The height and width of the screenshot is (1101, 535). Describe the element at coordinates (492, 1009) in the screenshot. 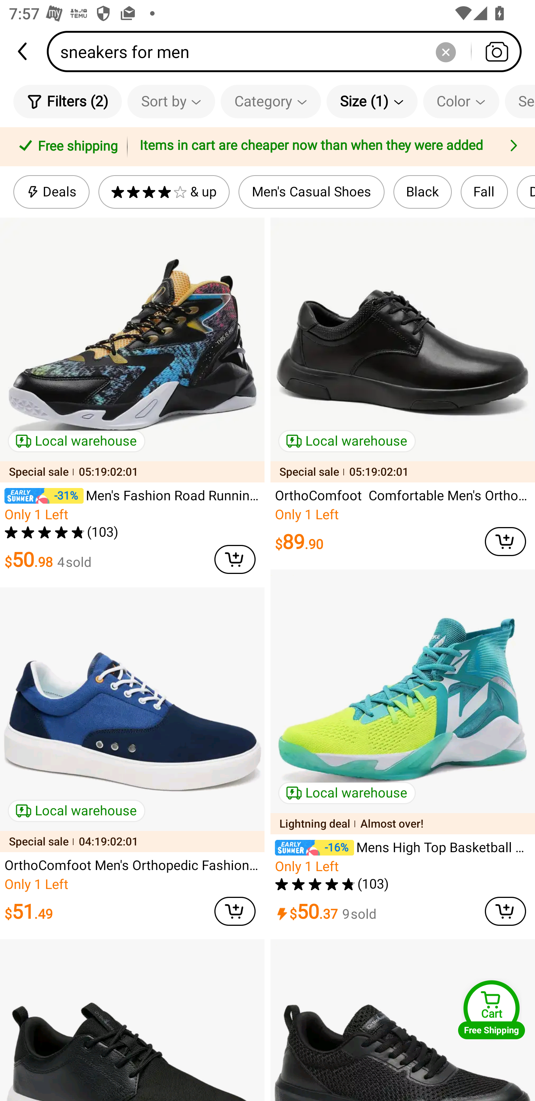

I see `Cart Free Shipping Cart` at that location.